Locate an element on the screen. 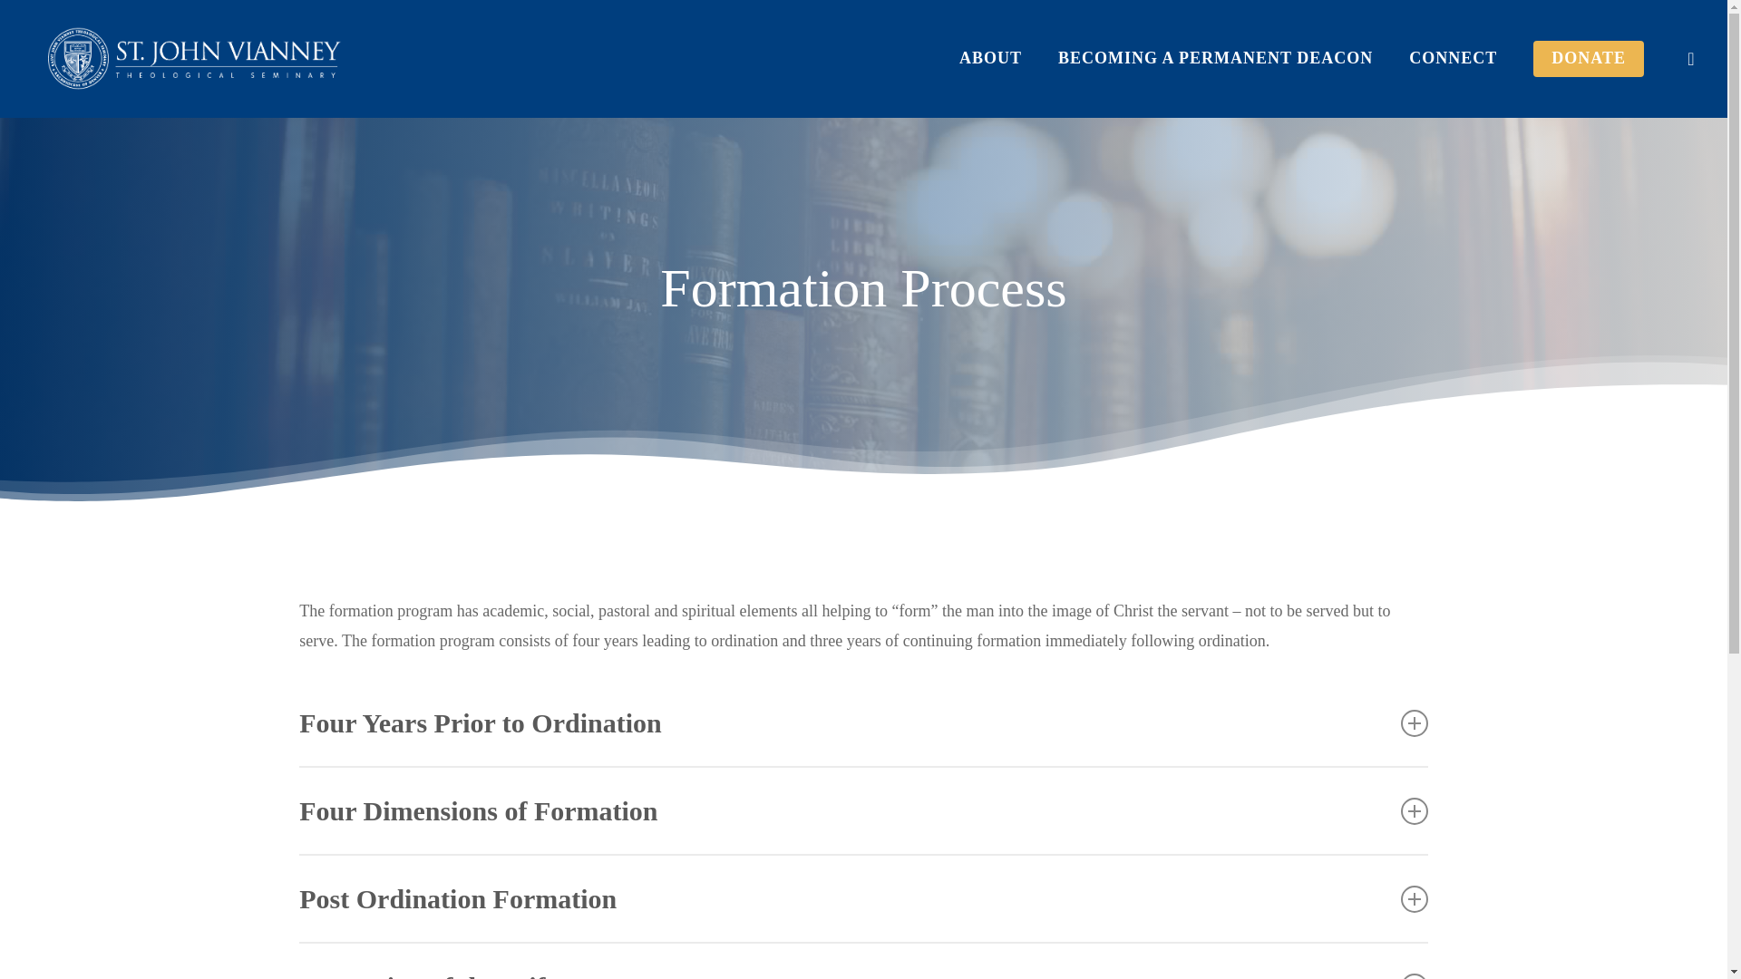 The image size is (1741, 979). Formation of the Wife is located at coordinates (863, 961).